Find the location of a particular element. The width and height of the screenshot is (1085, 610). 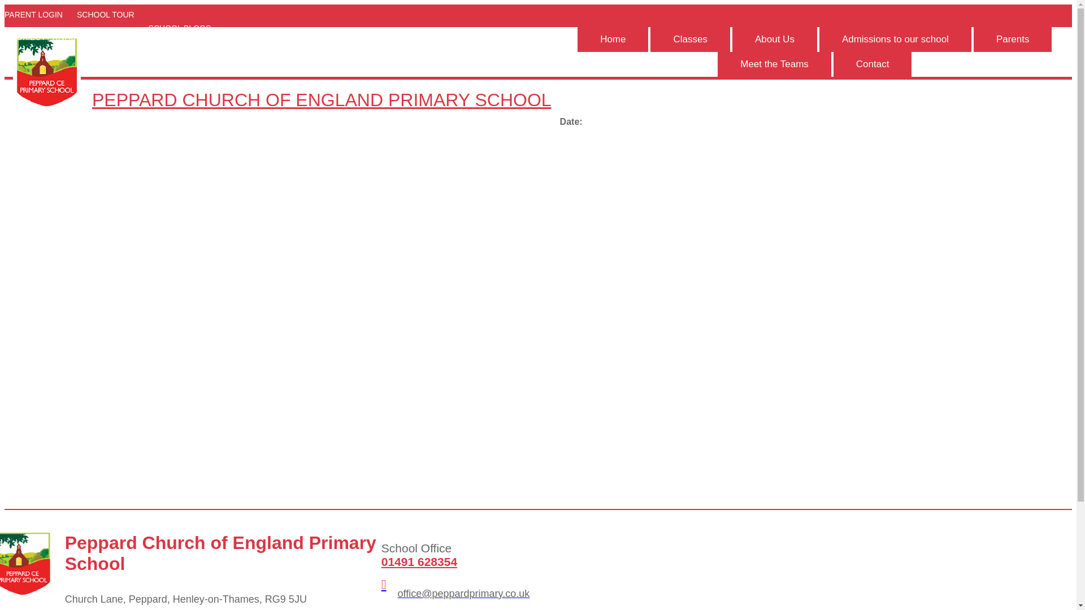

Admissions to our school is located at coordinates (895, 39).